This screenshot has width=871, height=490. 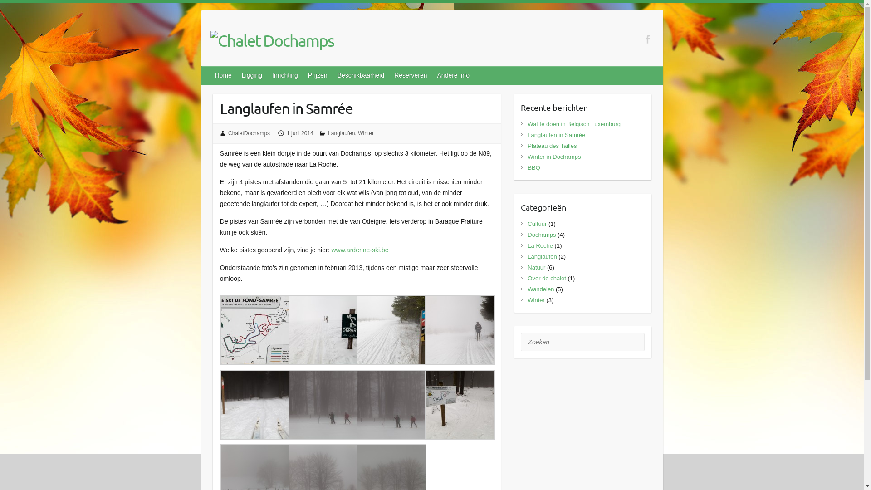 I want to click on Winter, so click(x=366, y=133).